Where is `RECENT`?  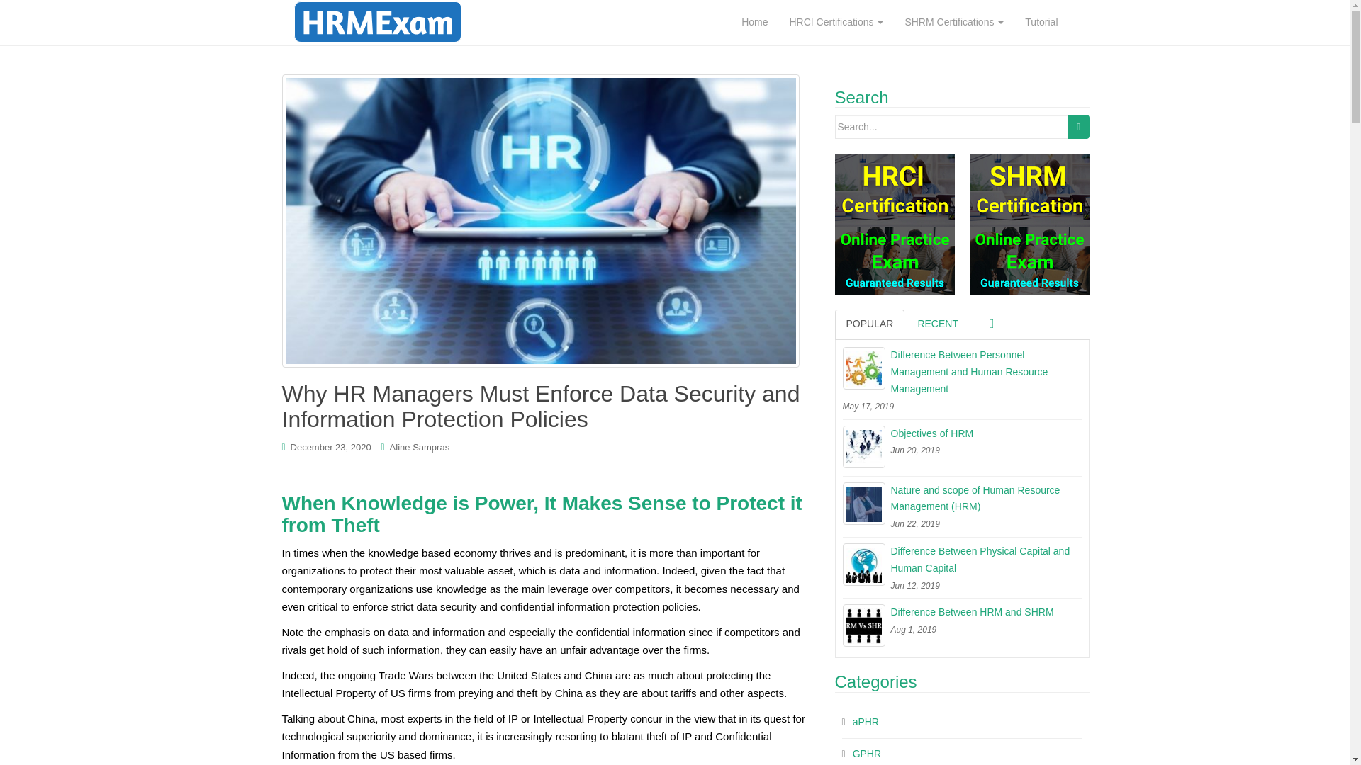 RECENT is located at coordinates (937, 324).